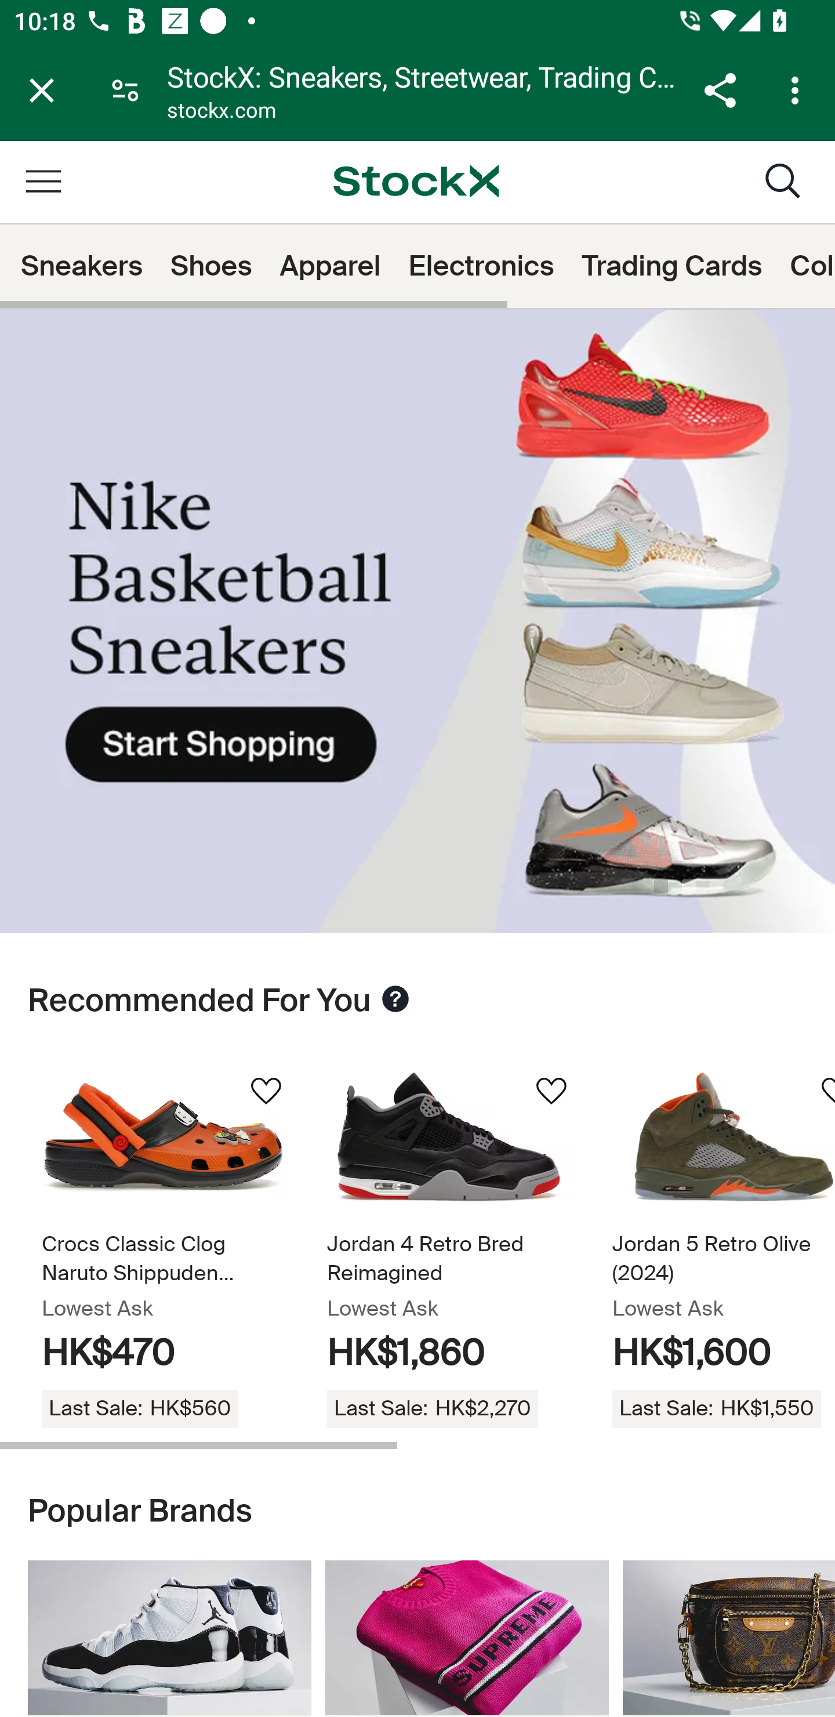 The height and width of the screenshot is (1717, 835). Describe the element at coordinates (551, 1093) in the screenshot. I see `Follow` at that location.